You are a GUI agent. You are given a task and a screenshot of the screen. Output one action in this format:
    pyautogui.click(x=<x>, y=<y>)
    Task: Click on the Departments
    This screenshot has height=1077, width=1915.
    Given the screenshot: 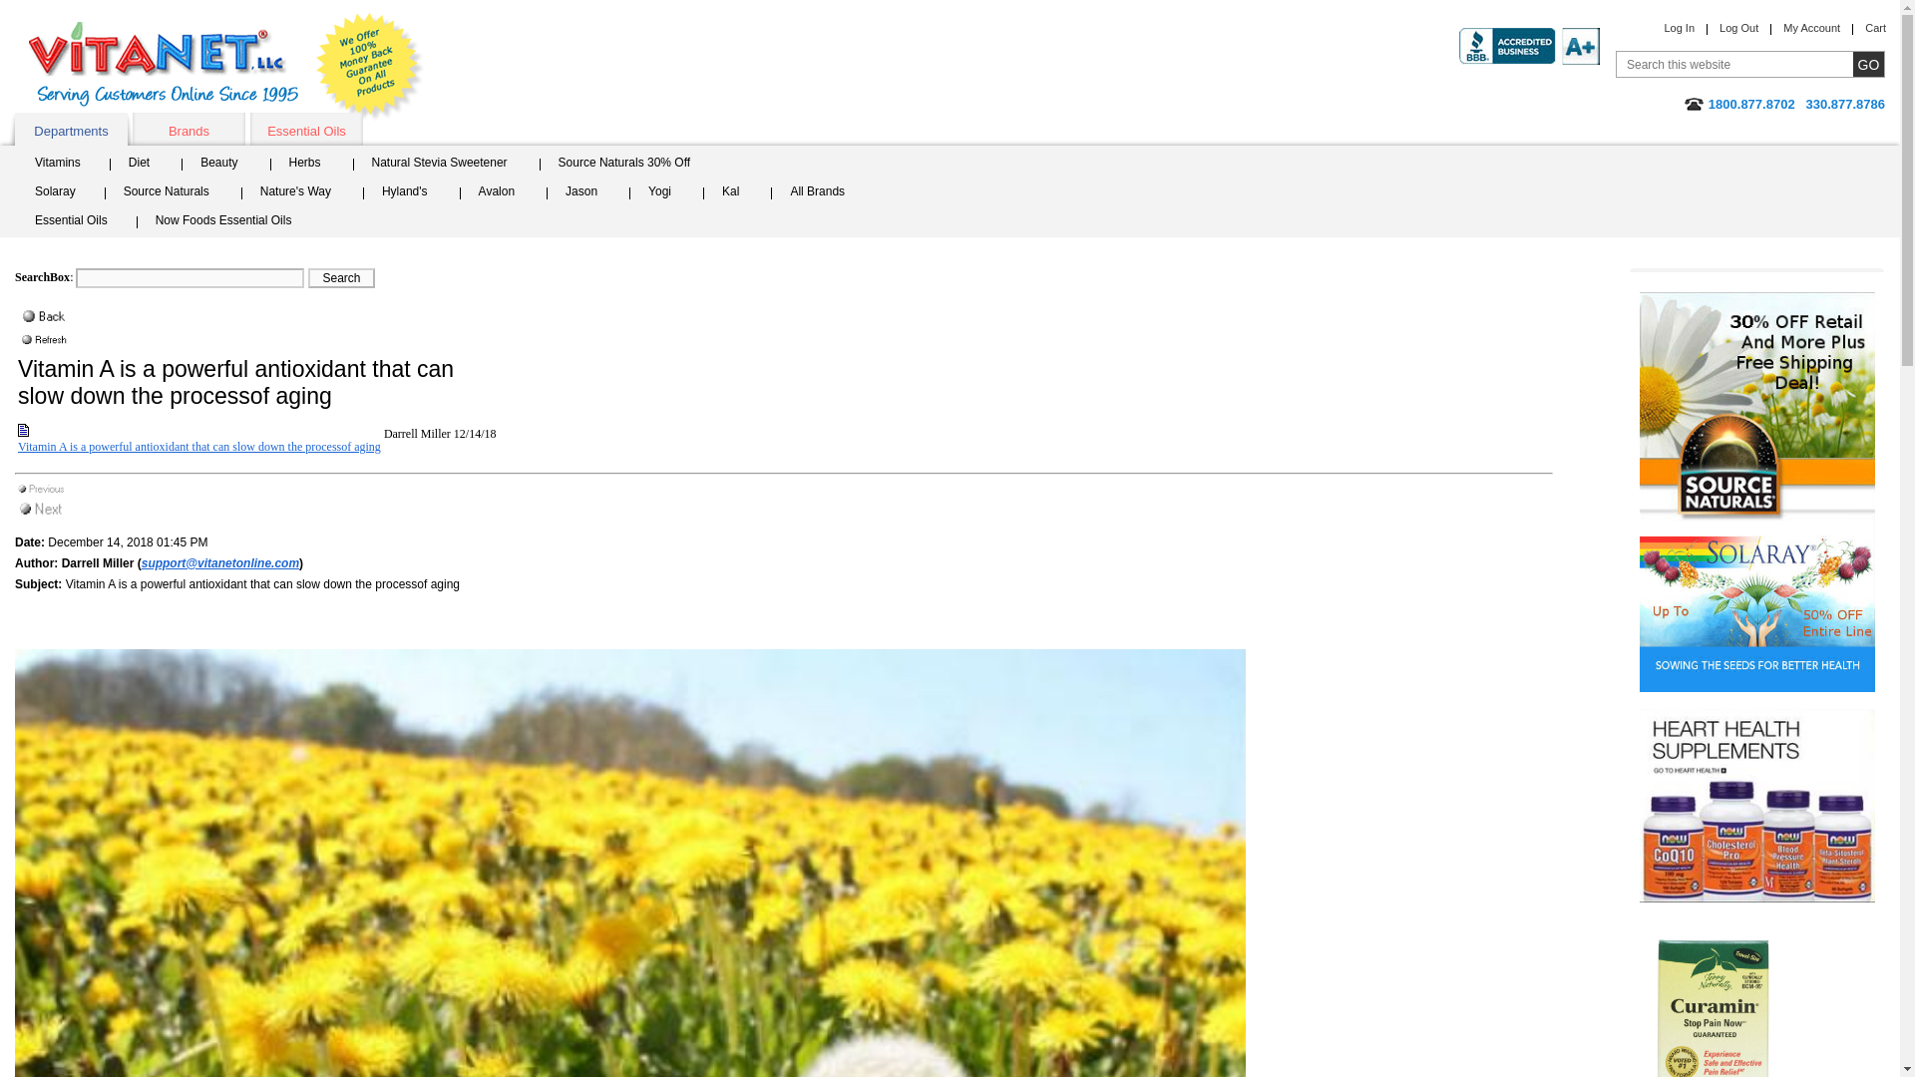 What is the action you would take?
    pyautogui.click(x=72, y=129)
    